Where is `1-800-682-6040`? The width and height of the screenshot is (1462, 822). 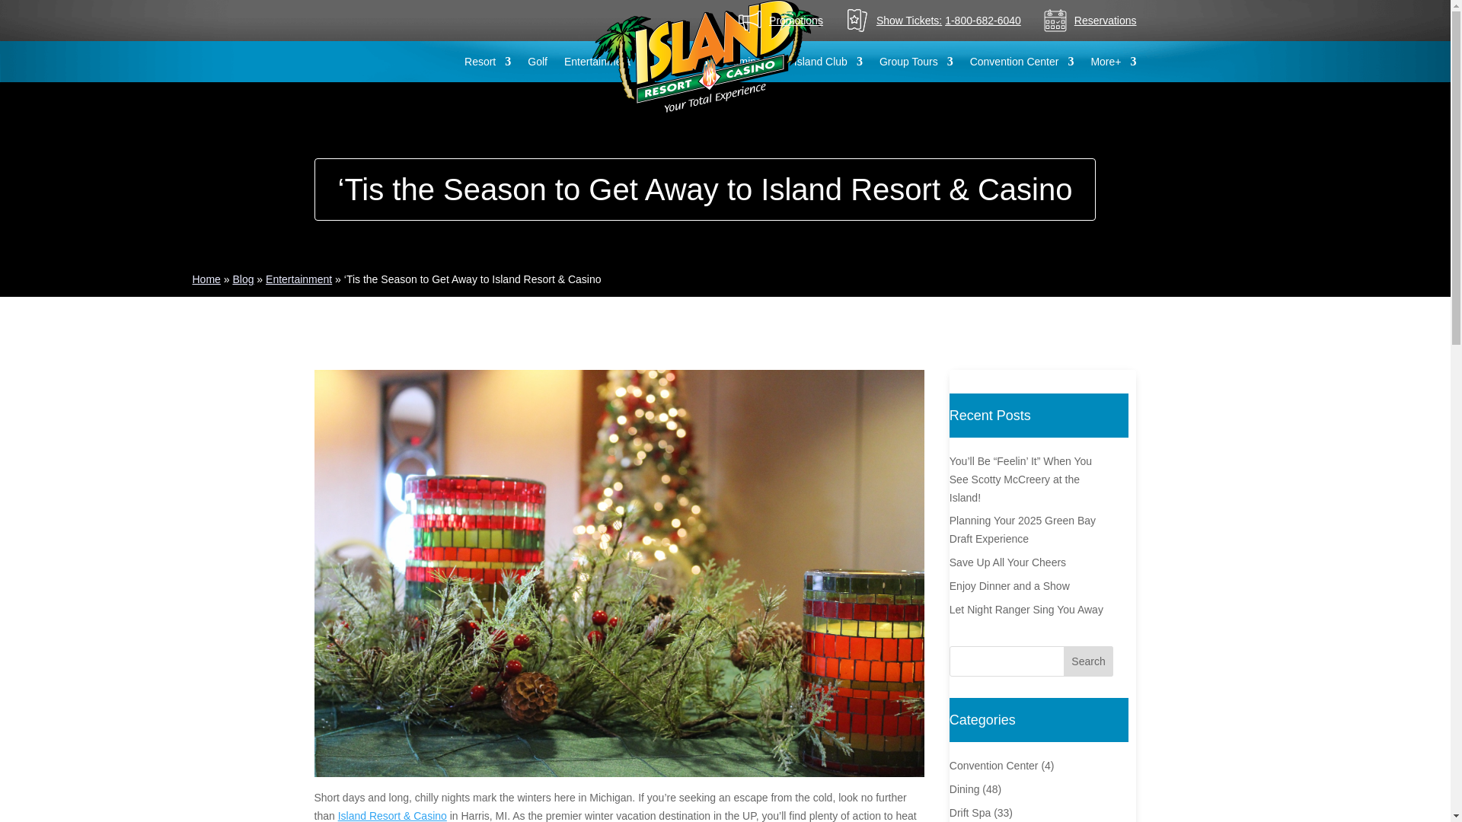
1-800-682-6040 is located at coordinates (982, 20).